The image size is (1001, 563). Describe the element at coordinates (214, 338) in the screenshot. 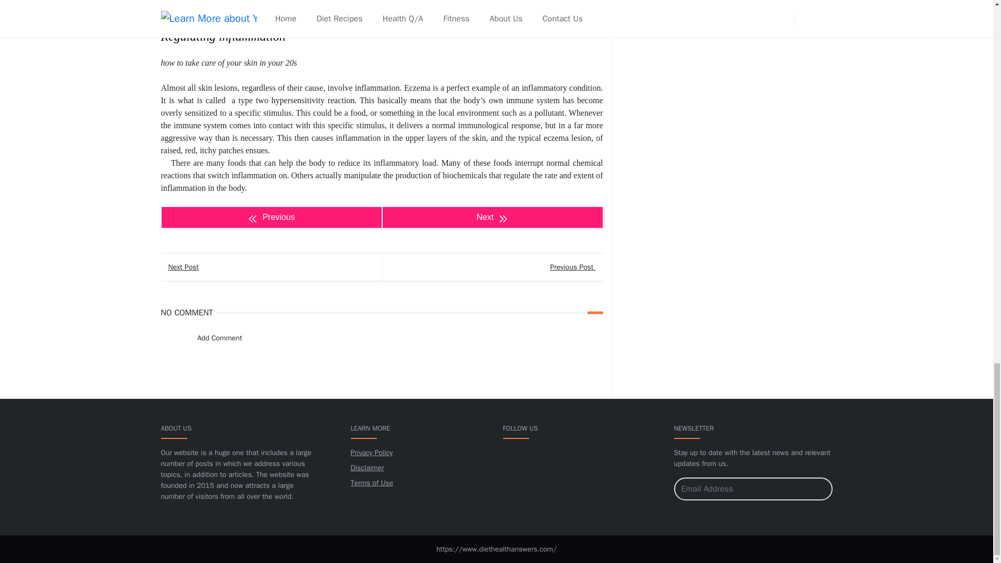

I see `Add Comment` at that location.